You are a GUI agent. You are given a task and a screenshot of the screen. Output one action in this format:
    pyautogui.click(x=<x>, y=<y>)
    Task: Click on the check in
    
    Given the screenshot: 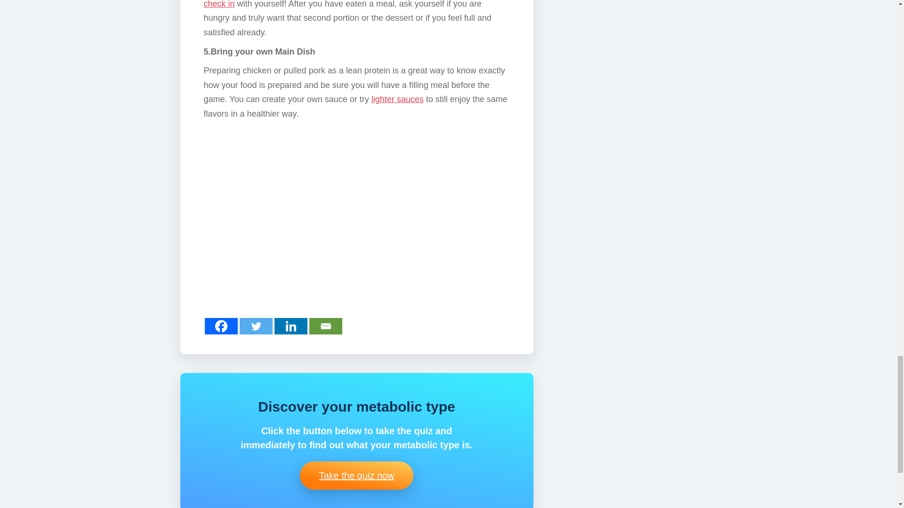 What is the action you would take?
    pyautogui.click(x=218, y=4)
    